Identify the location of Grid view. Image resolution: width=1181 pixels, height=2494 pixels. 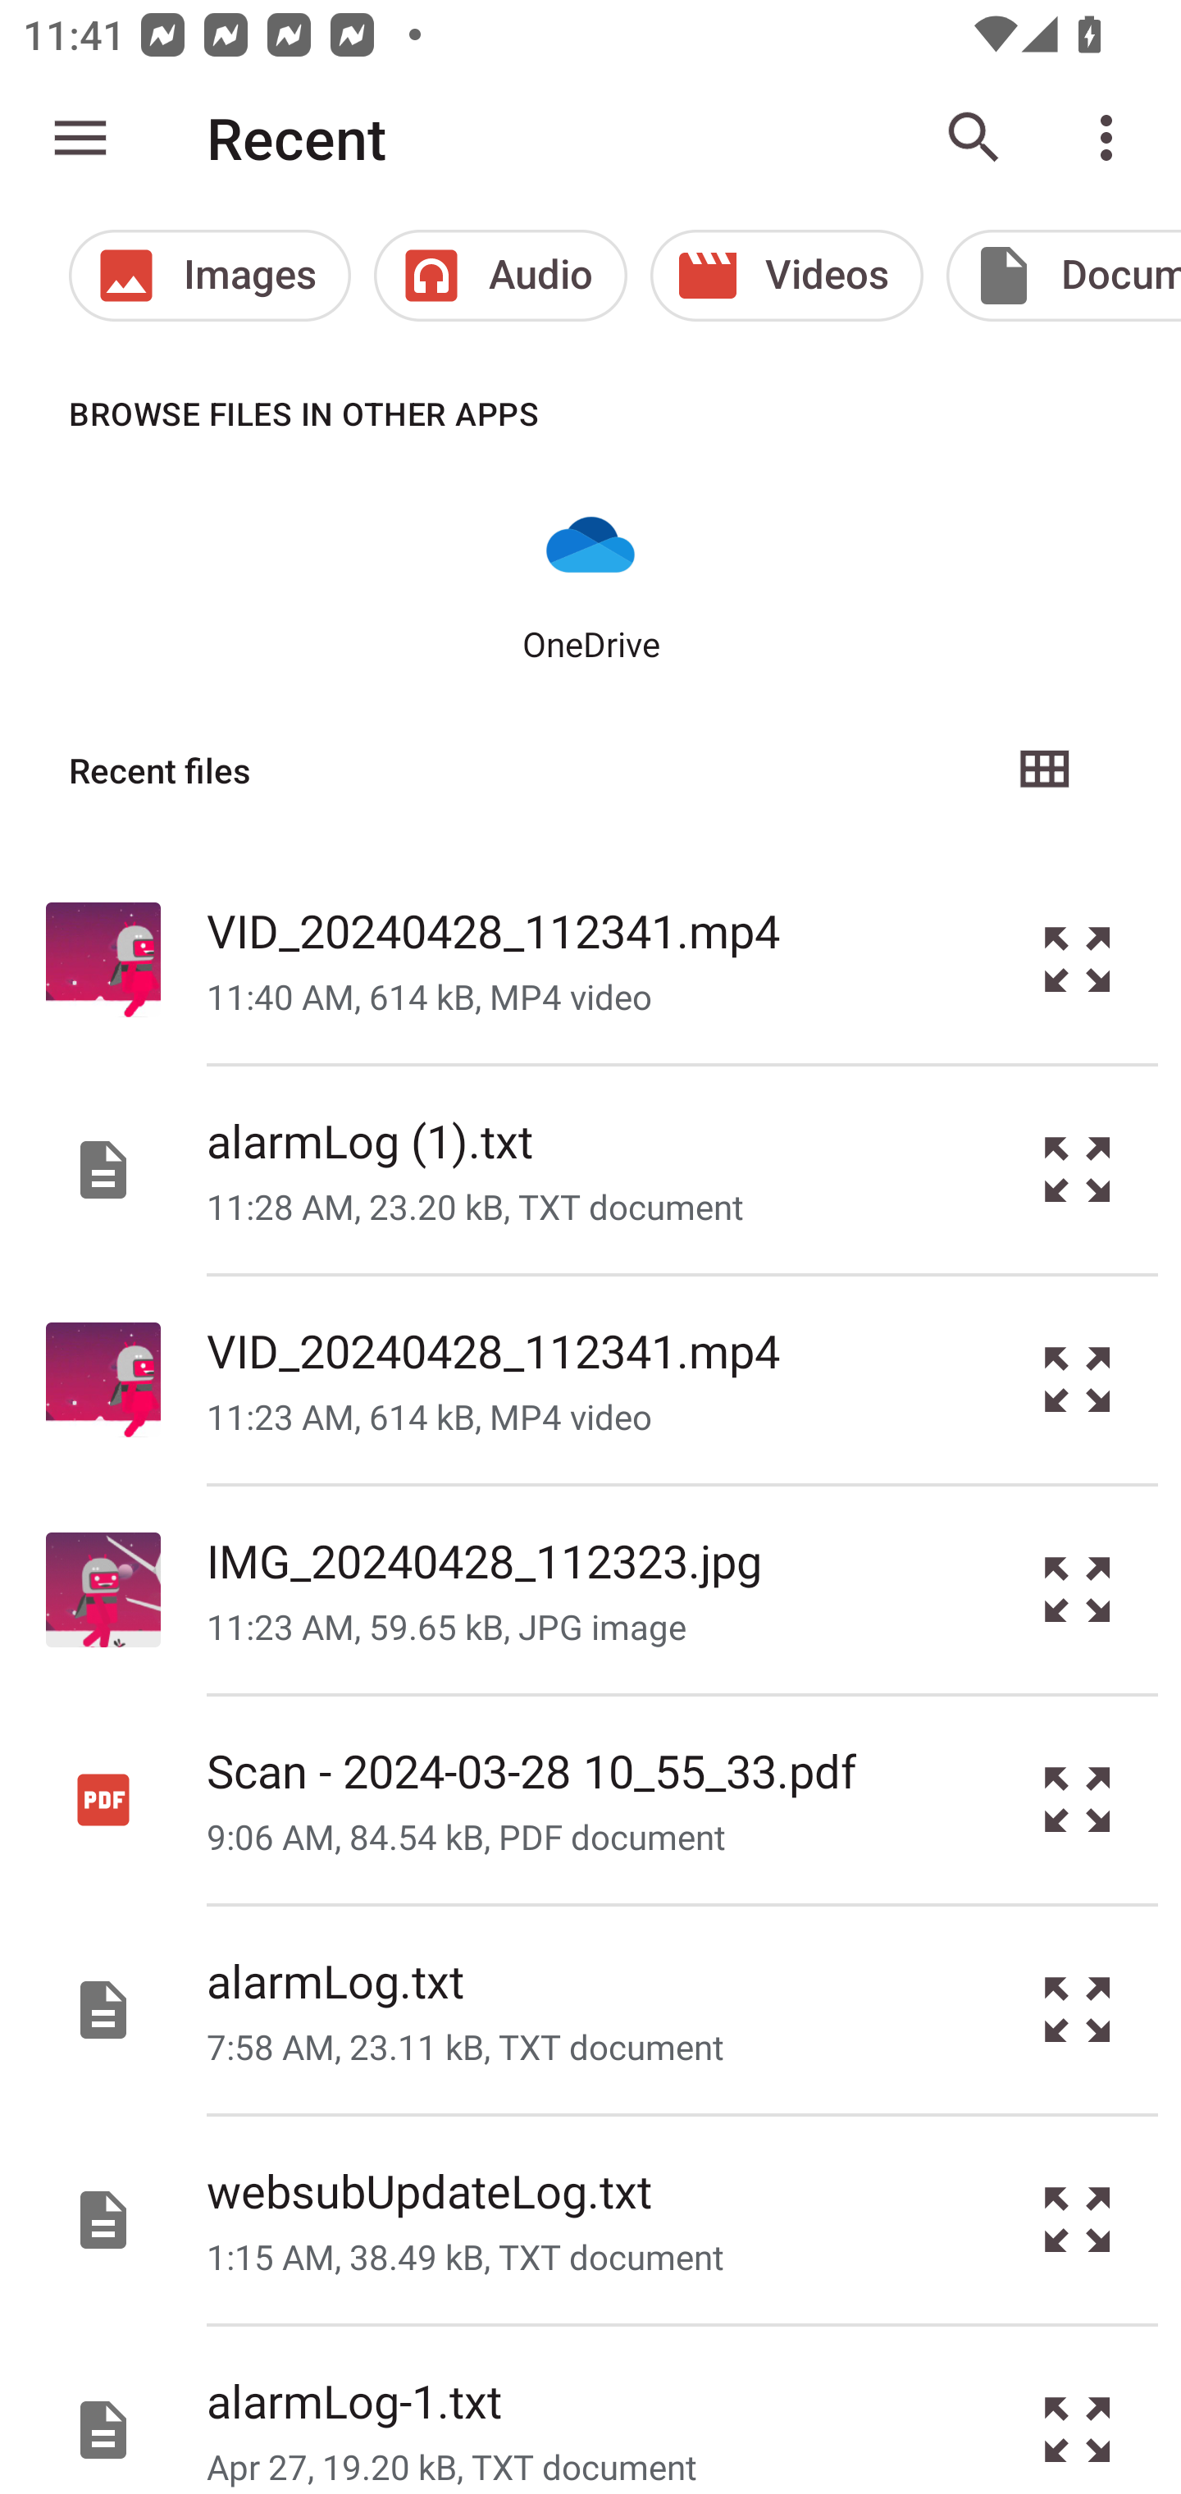
(1043, 770).